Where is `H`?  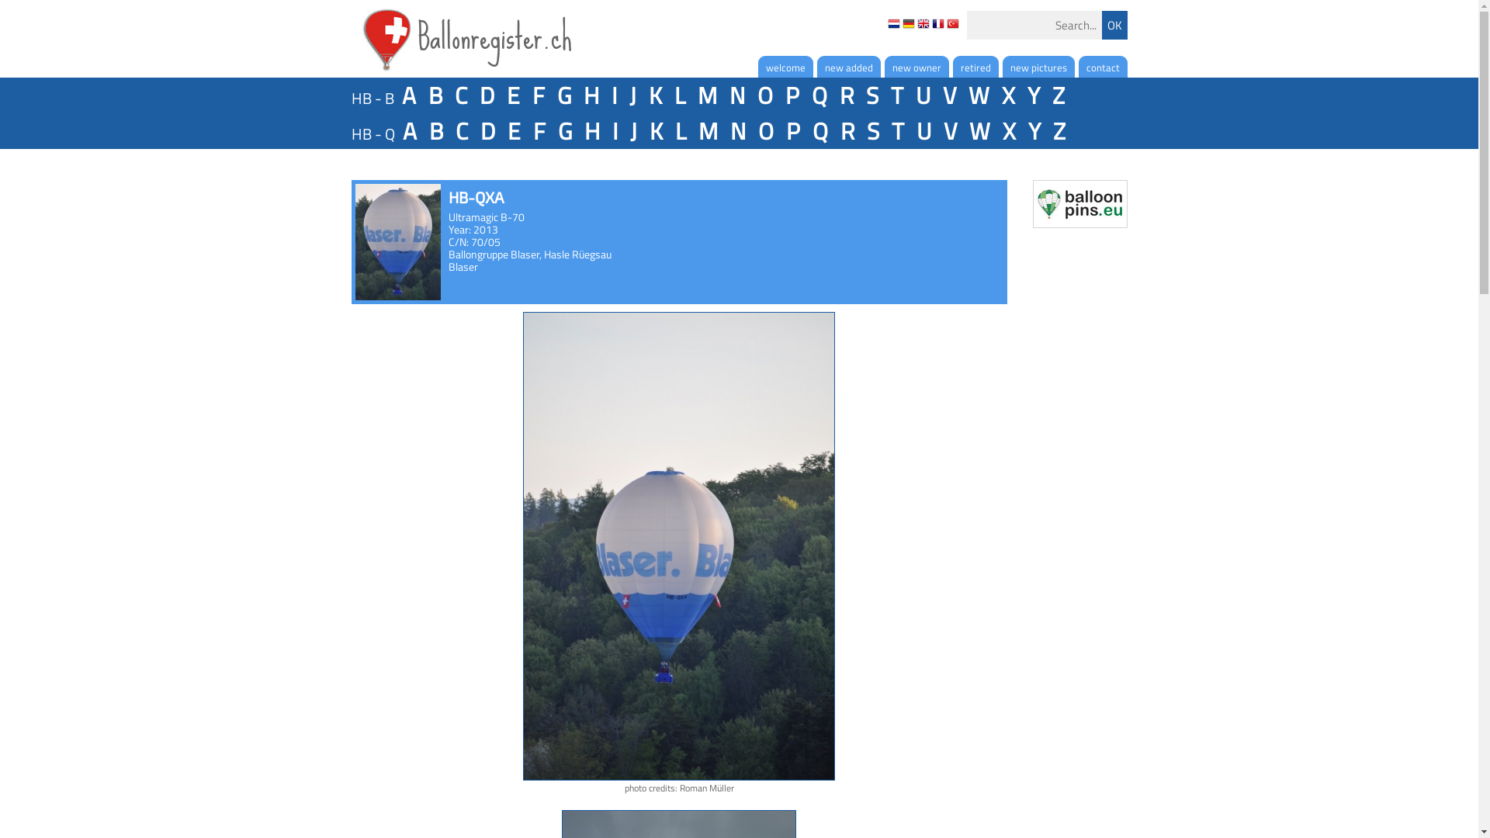
H is located at coordinates (591, 95).